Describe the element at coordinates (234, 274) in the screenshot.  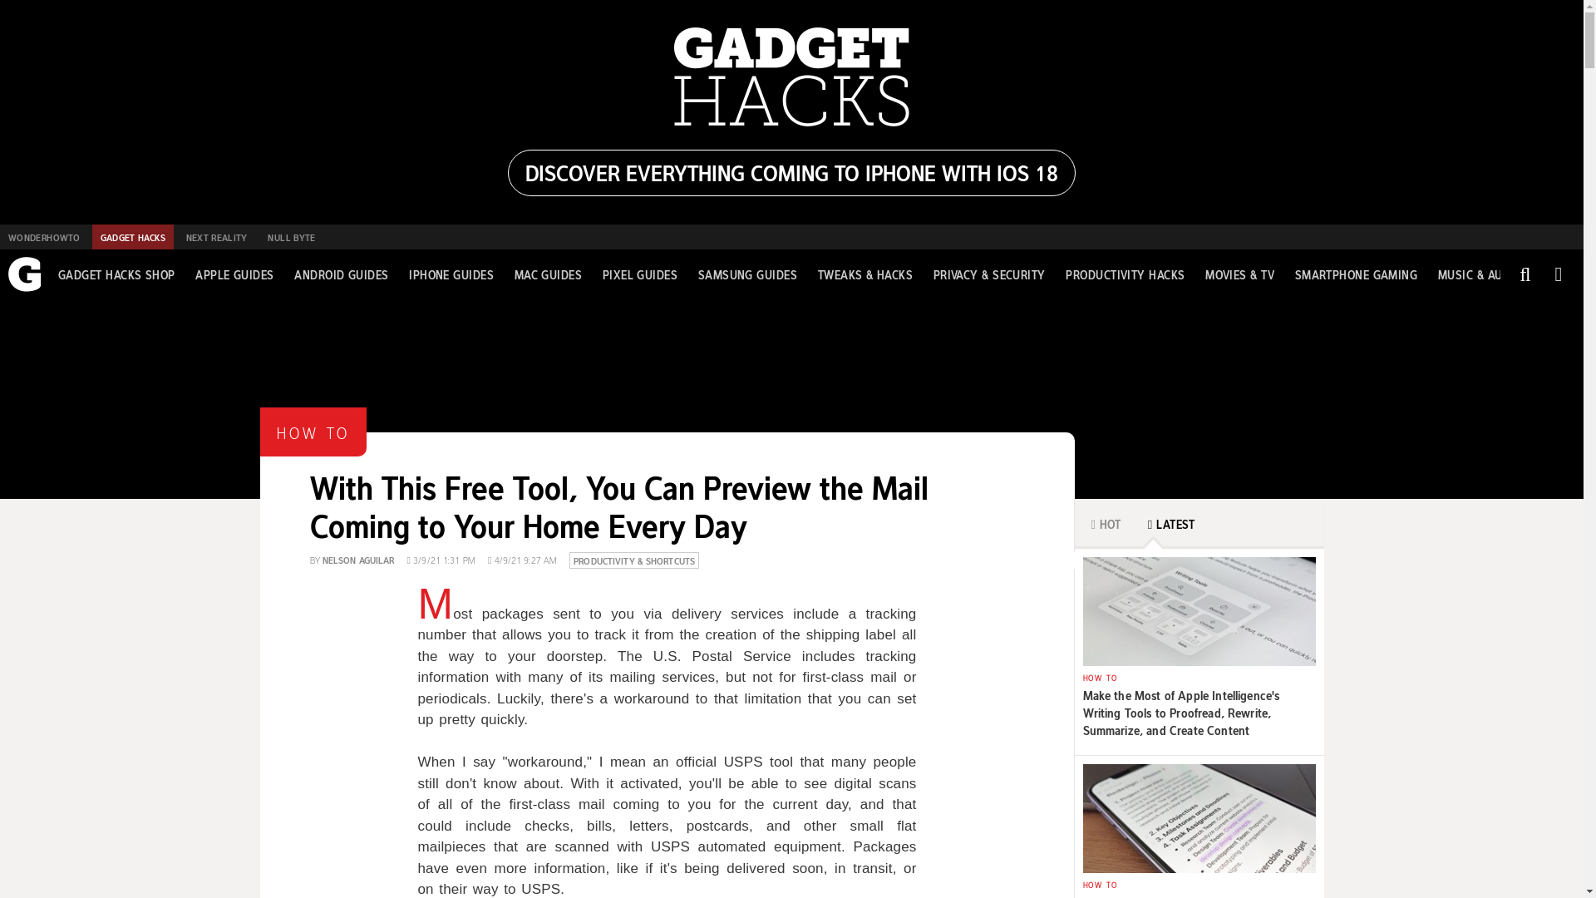
I see `APPLE GUIDES` at that location.